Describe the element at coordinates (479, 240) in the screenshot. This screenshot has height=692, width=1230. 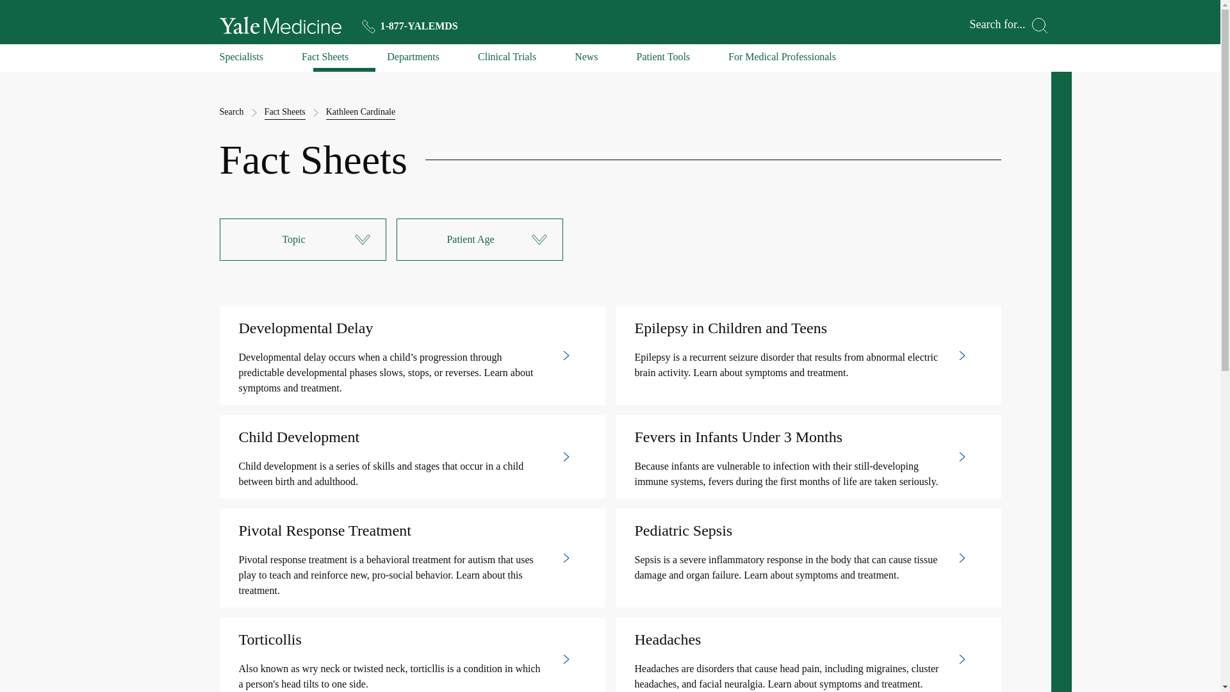
I see `Patient Age` at that location.